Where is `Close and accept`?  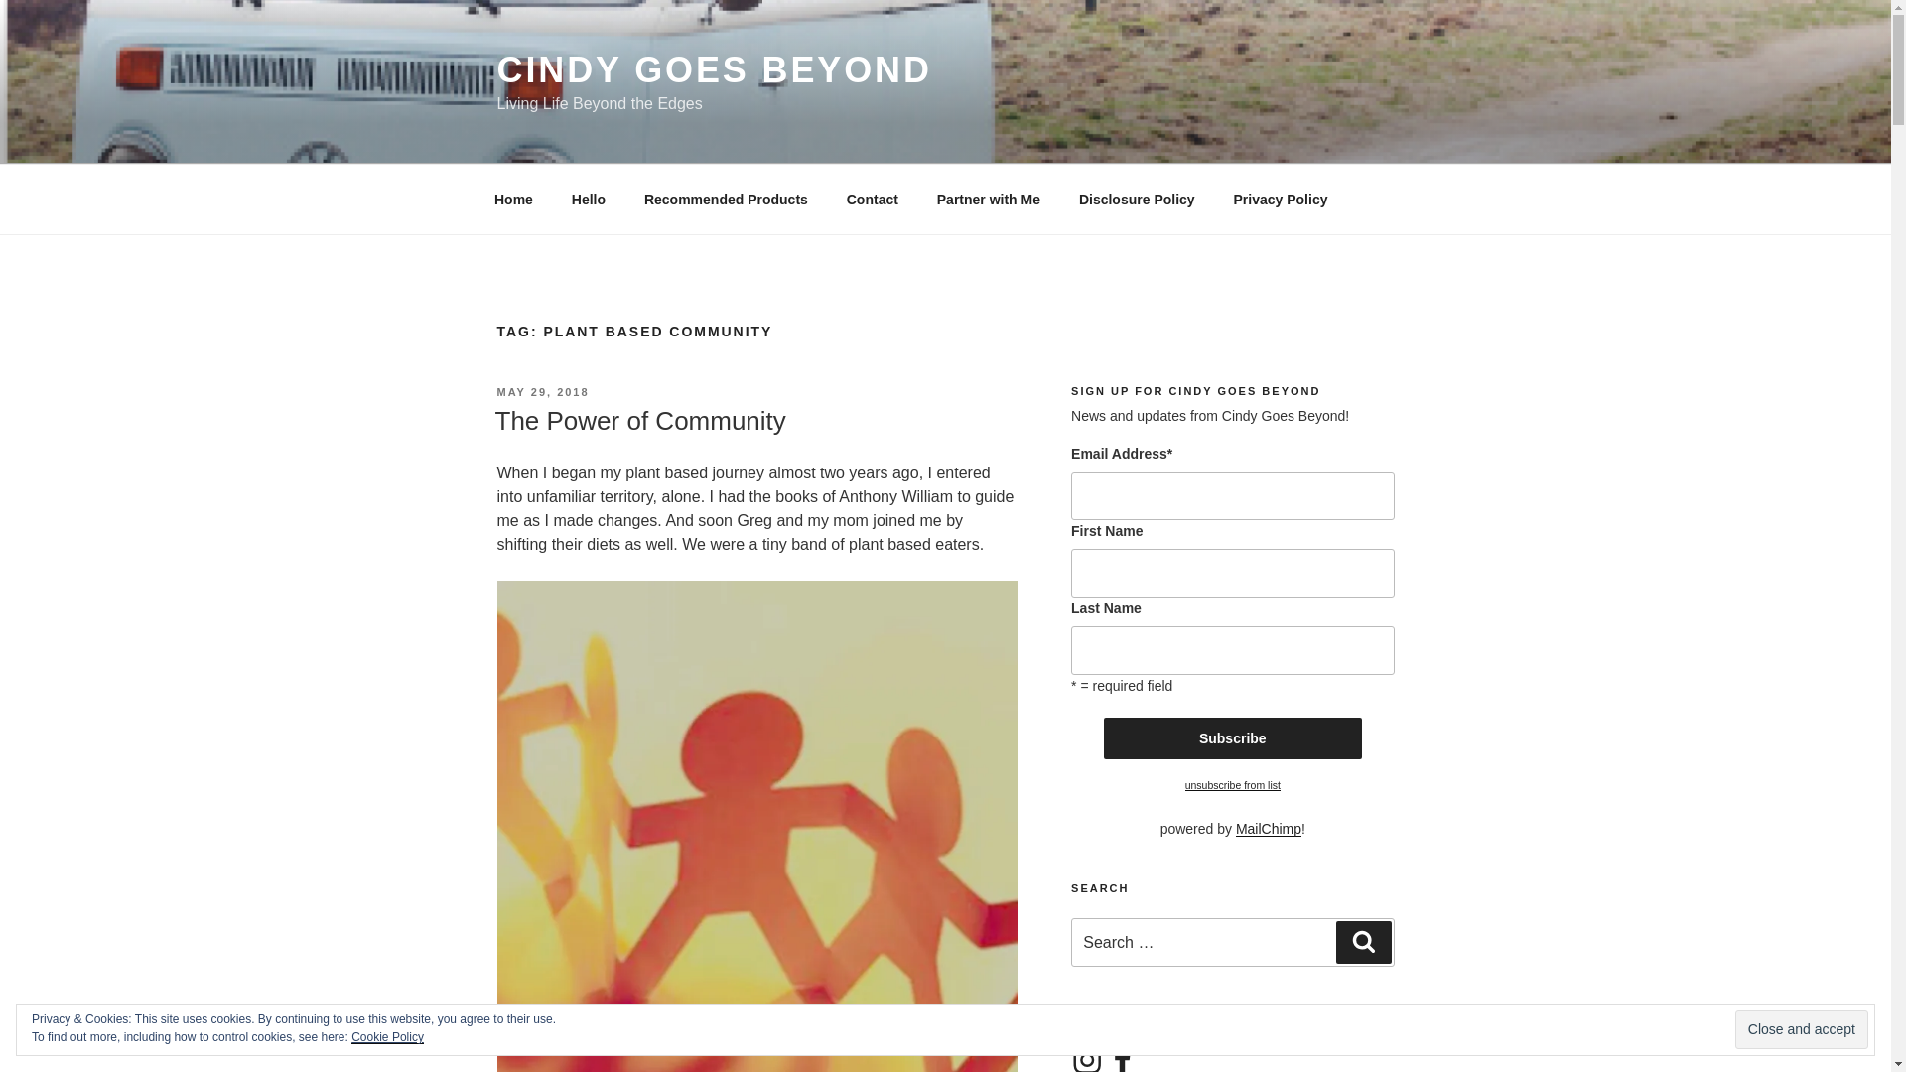
Close and accept is located at coordinates (1801, 1030).